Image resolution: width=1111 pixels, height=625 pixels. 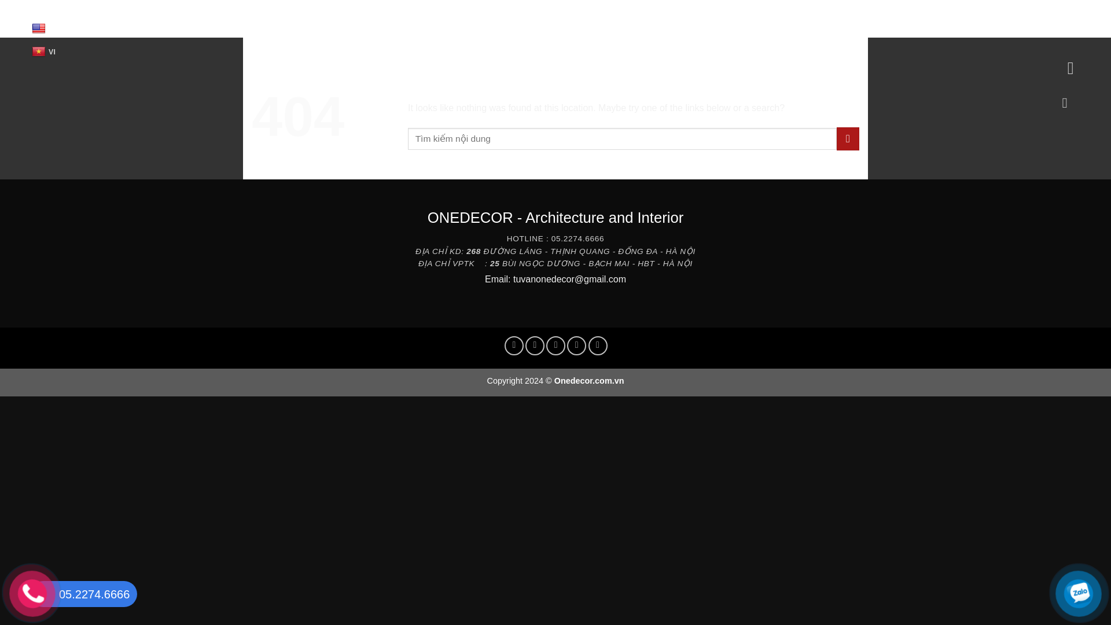 I want to click on English, so click(x=45, y=29).